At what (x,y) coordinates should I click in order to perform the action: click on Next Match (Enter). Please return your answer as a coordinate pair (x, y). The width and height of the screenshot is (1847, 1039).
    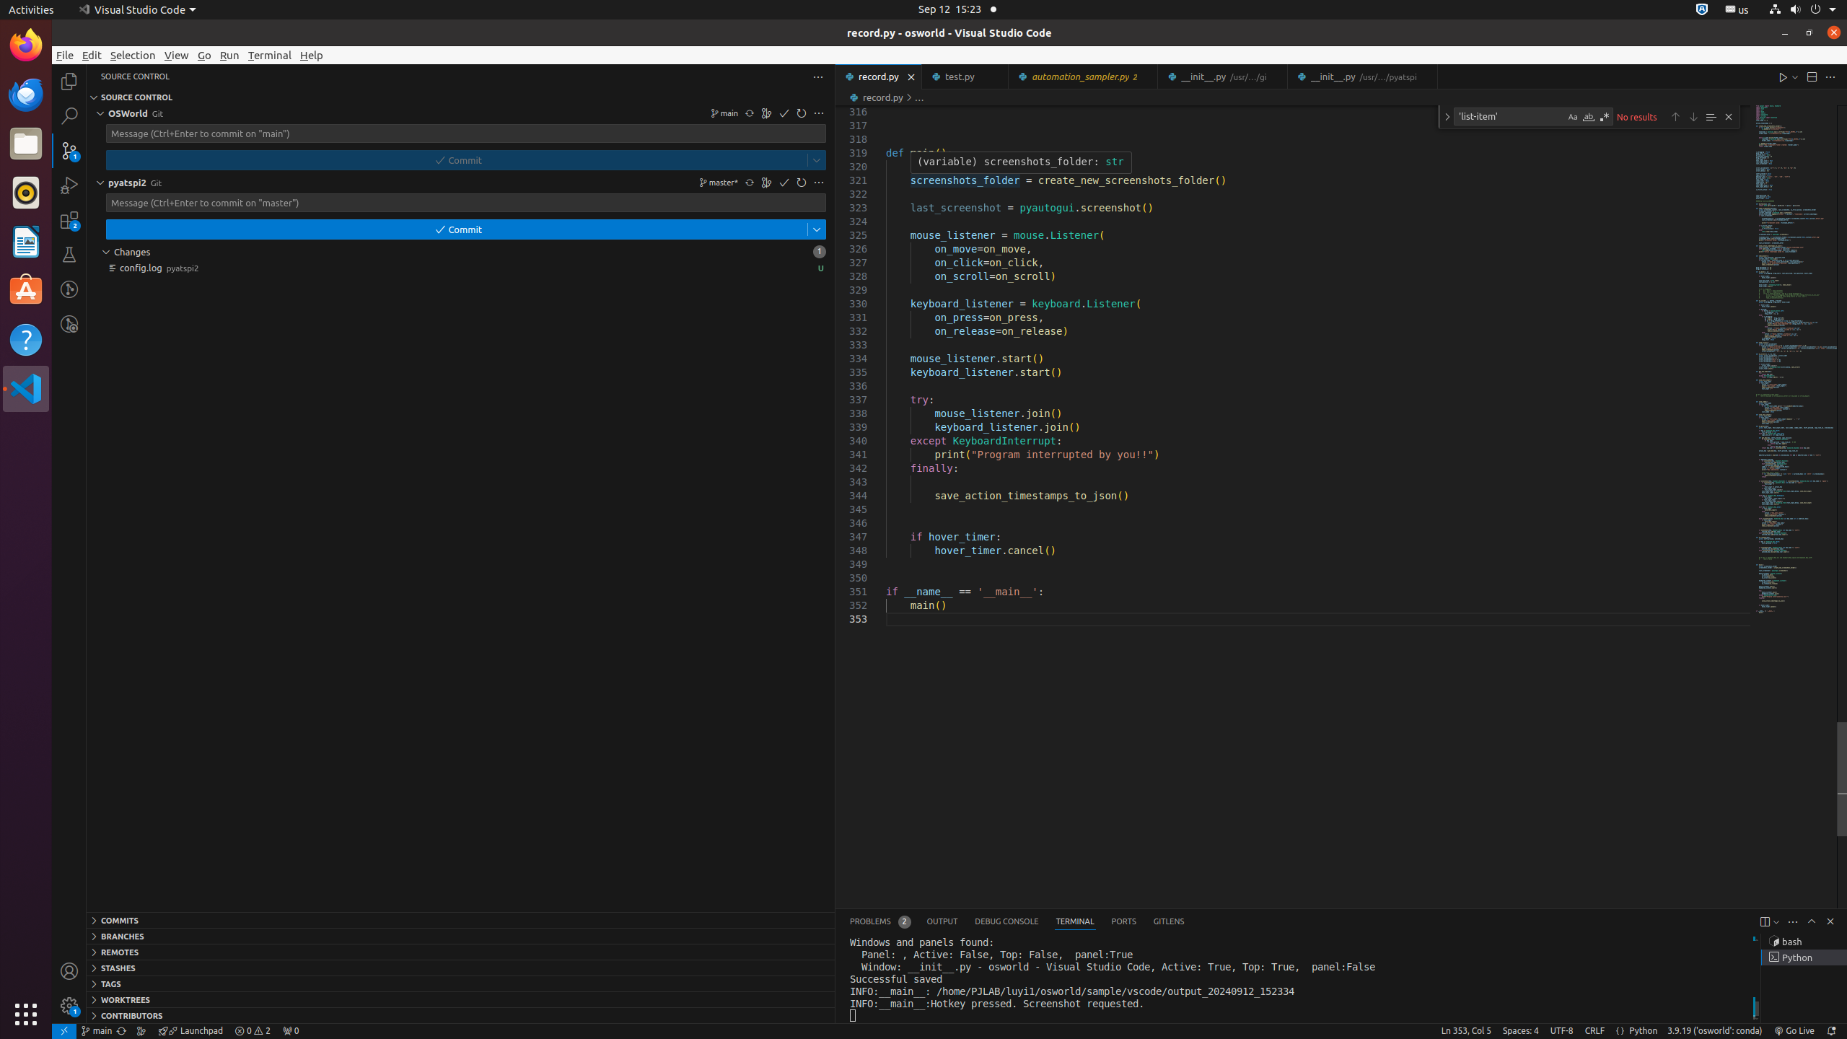
    Looking at the image, I should click on (1693, 117).